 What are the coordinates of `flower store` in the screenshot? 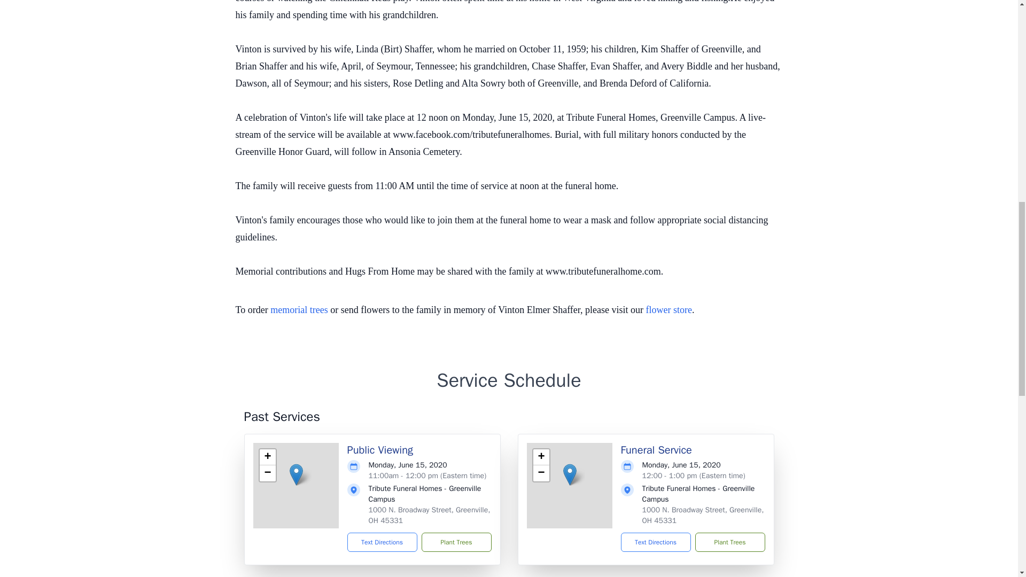 It's located at (669, 310).